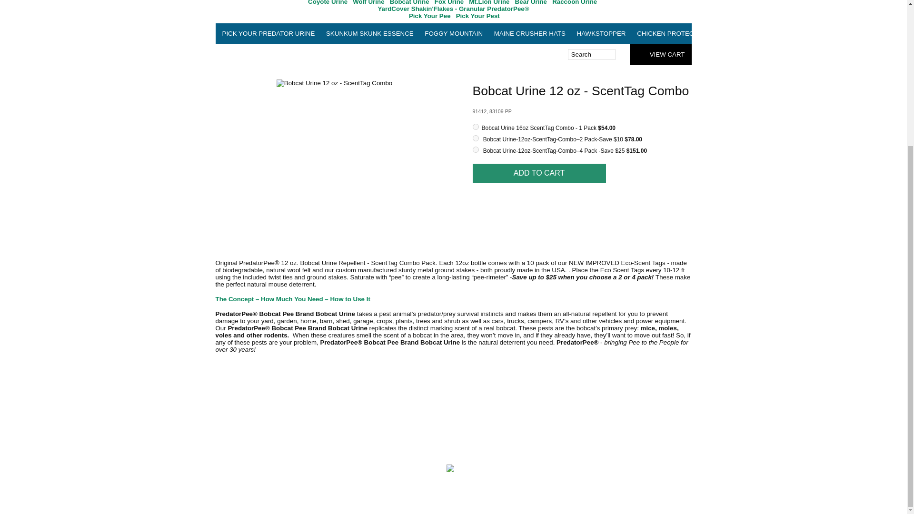  What do you see at coordinates (529, 33) in the screenshot?
I see `MAINE CRUSHER HATS` at bounding box center [529, 33].